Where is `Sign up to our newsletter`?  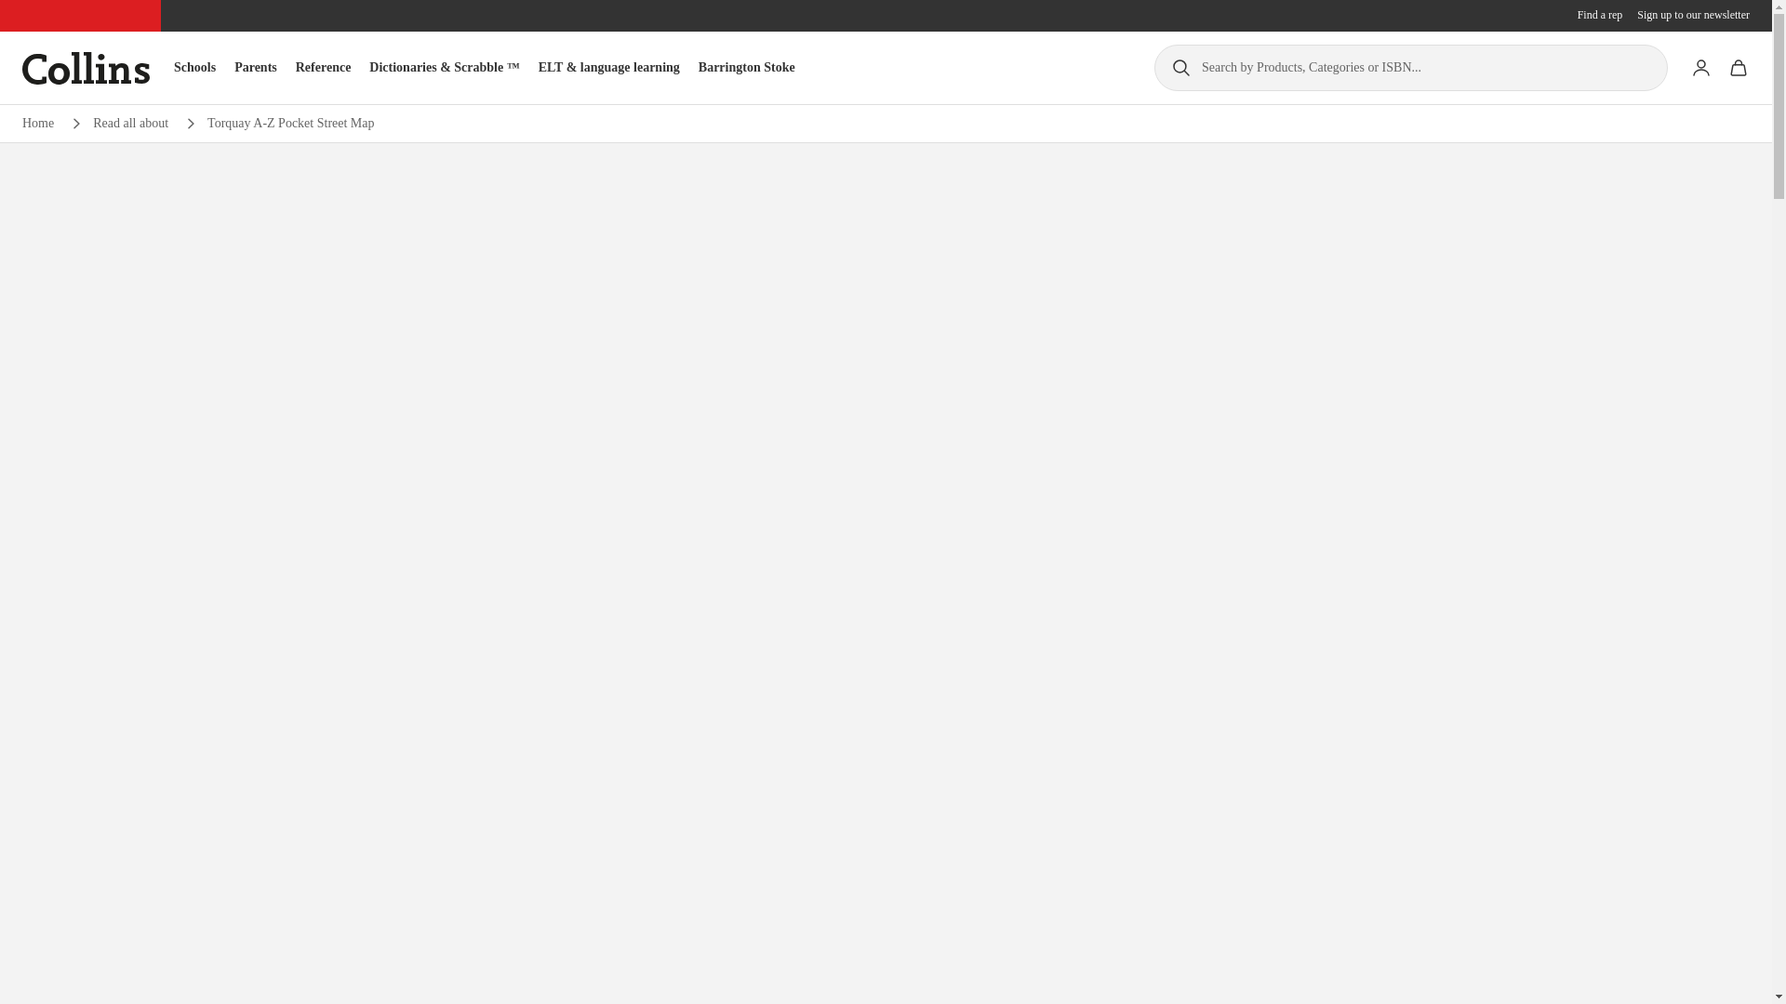 Sign up to our newsletter is located at coordinates (1693, 15).